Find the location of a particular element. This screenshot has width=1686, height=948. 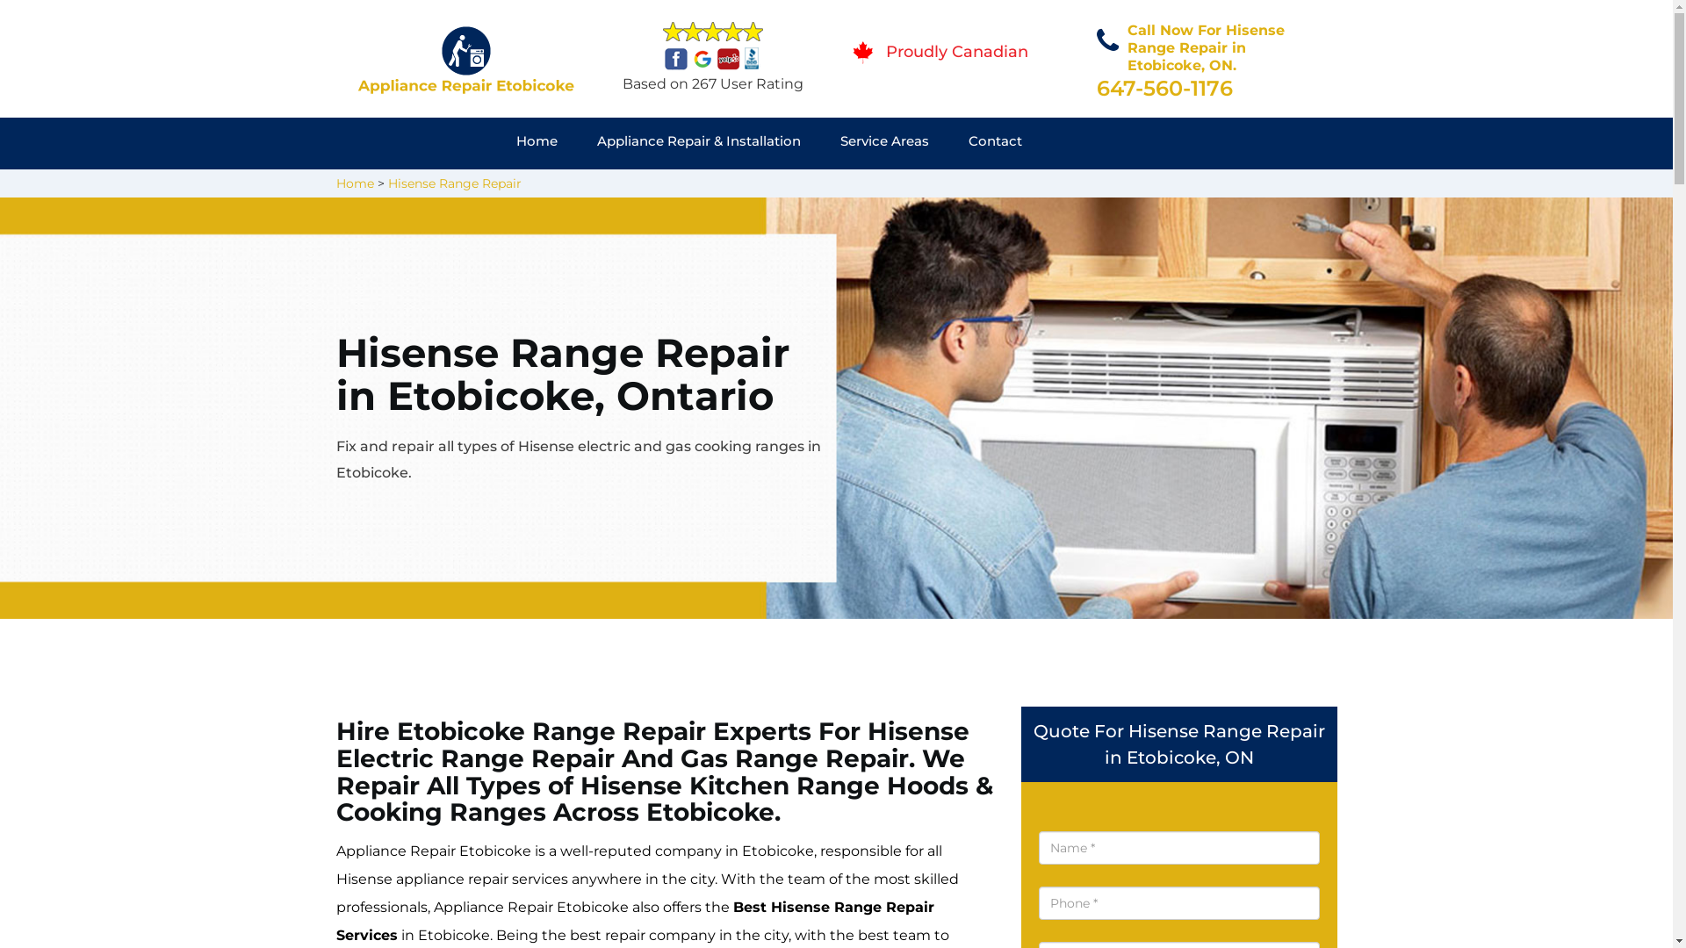

Stove Installation is located at coordinates (1224, 186).